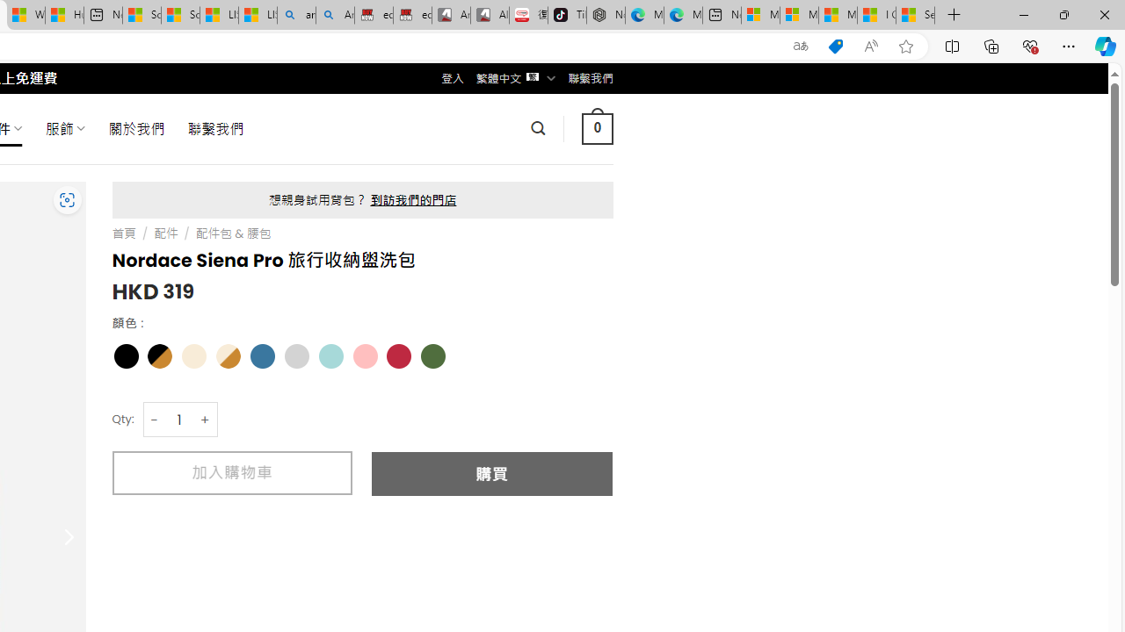 The width and height of the screenshot is (1125, 632). What do you see at coordinates (991, 46) in the screenshot?
I see `Collections` at bounding box center [991, 46].